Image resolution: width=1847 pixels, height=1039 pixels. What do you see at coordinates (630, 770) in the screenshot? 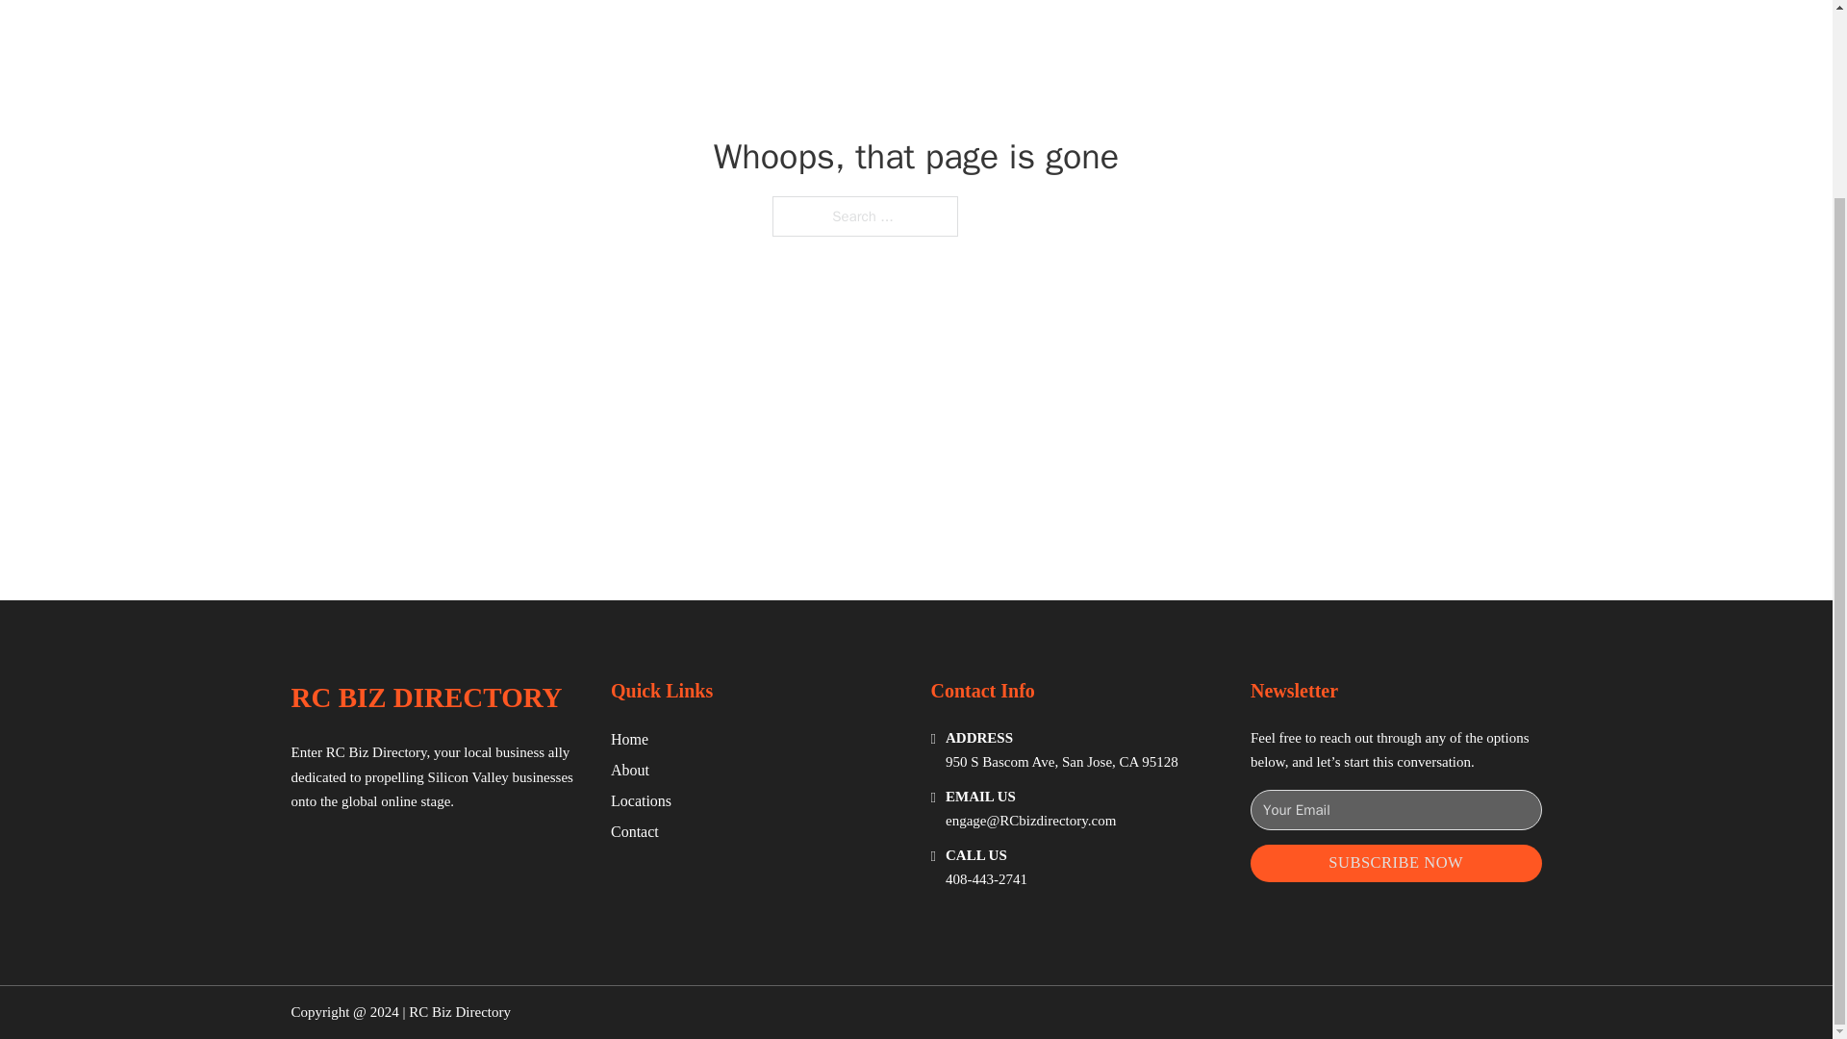
I see `About` at bounding box center [630, 770].